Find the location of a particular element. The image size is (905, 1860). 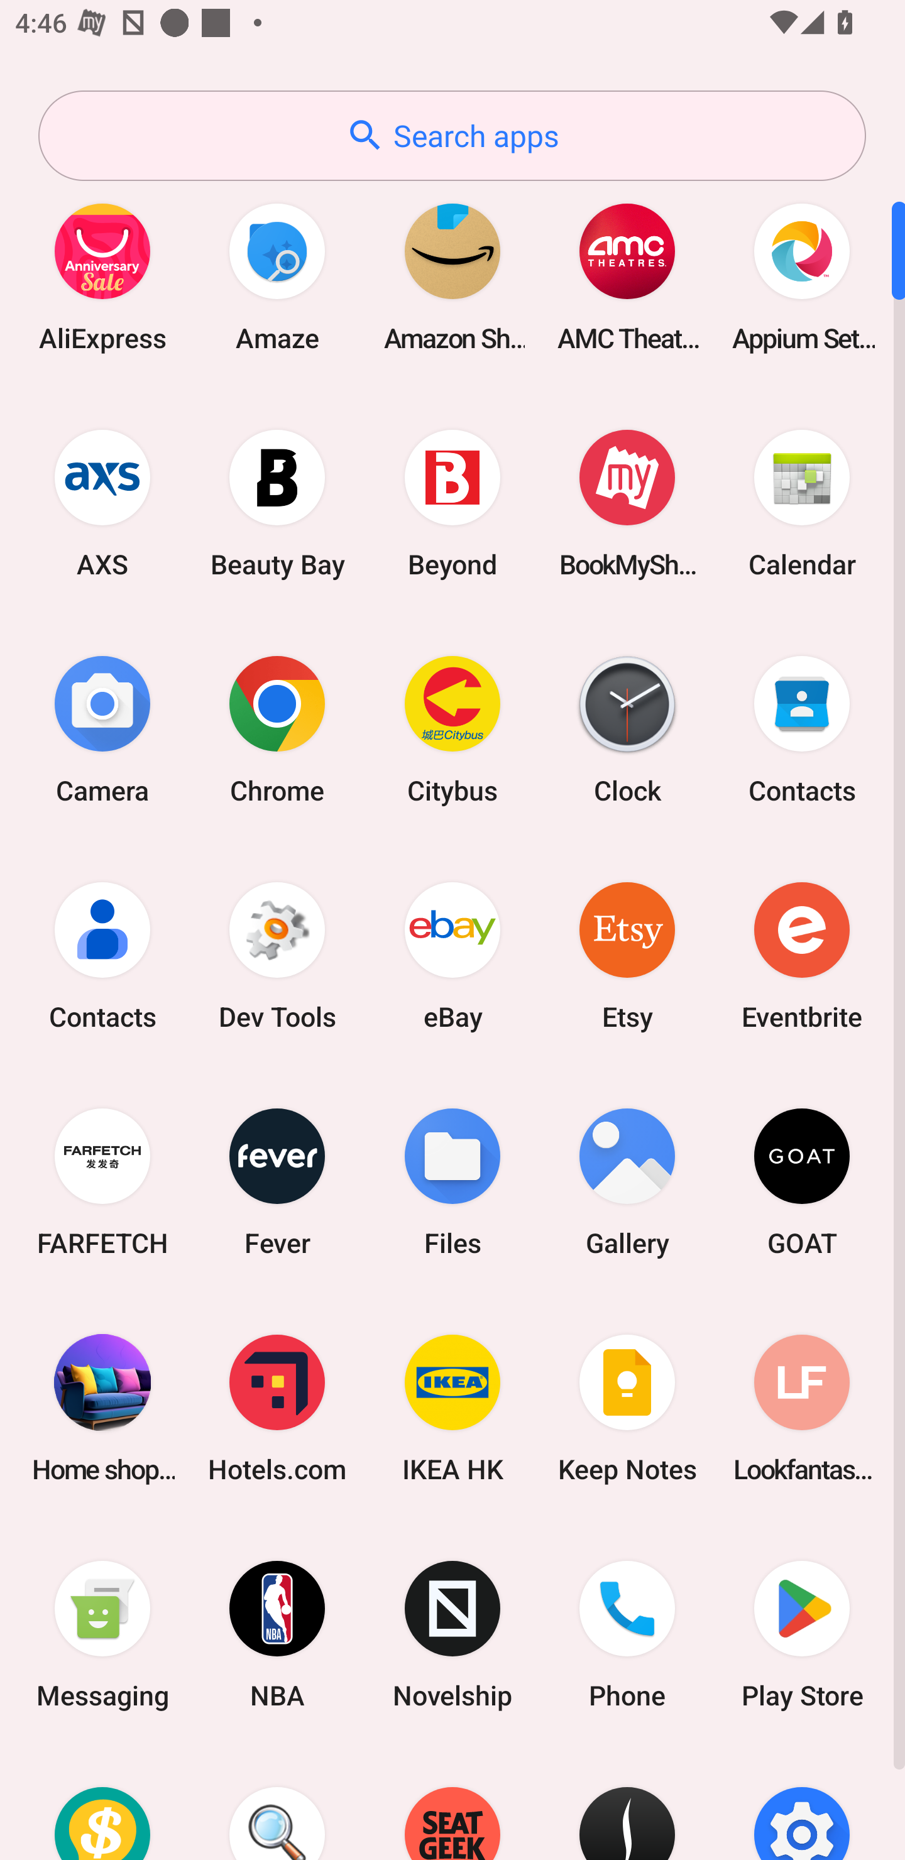

BookMyShow is located at coordinates (627, 503).